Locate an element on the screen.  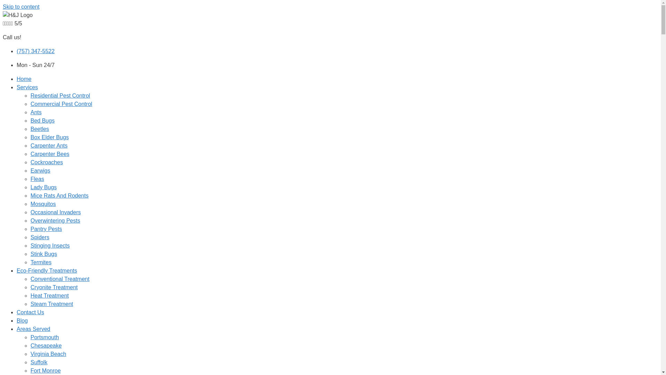
Beetles is located at coordinates (40, 129).